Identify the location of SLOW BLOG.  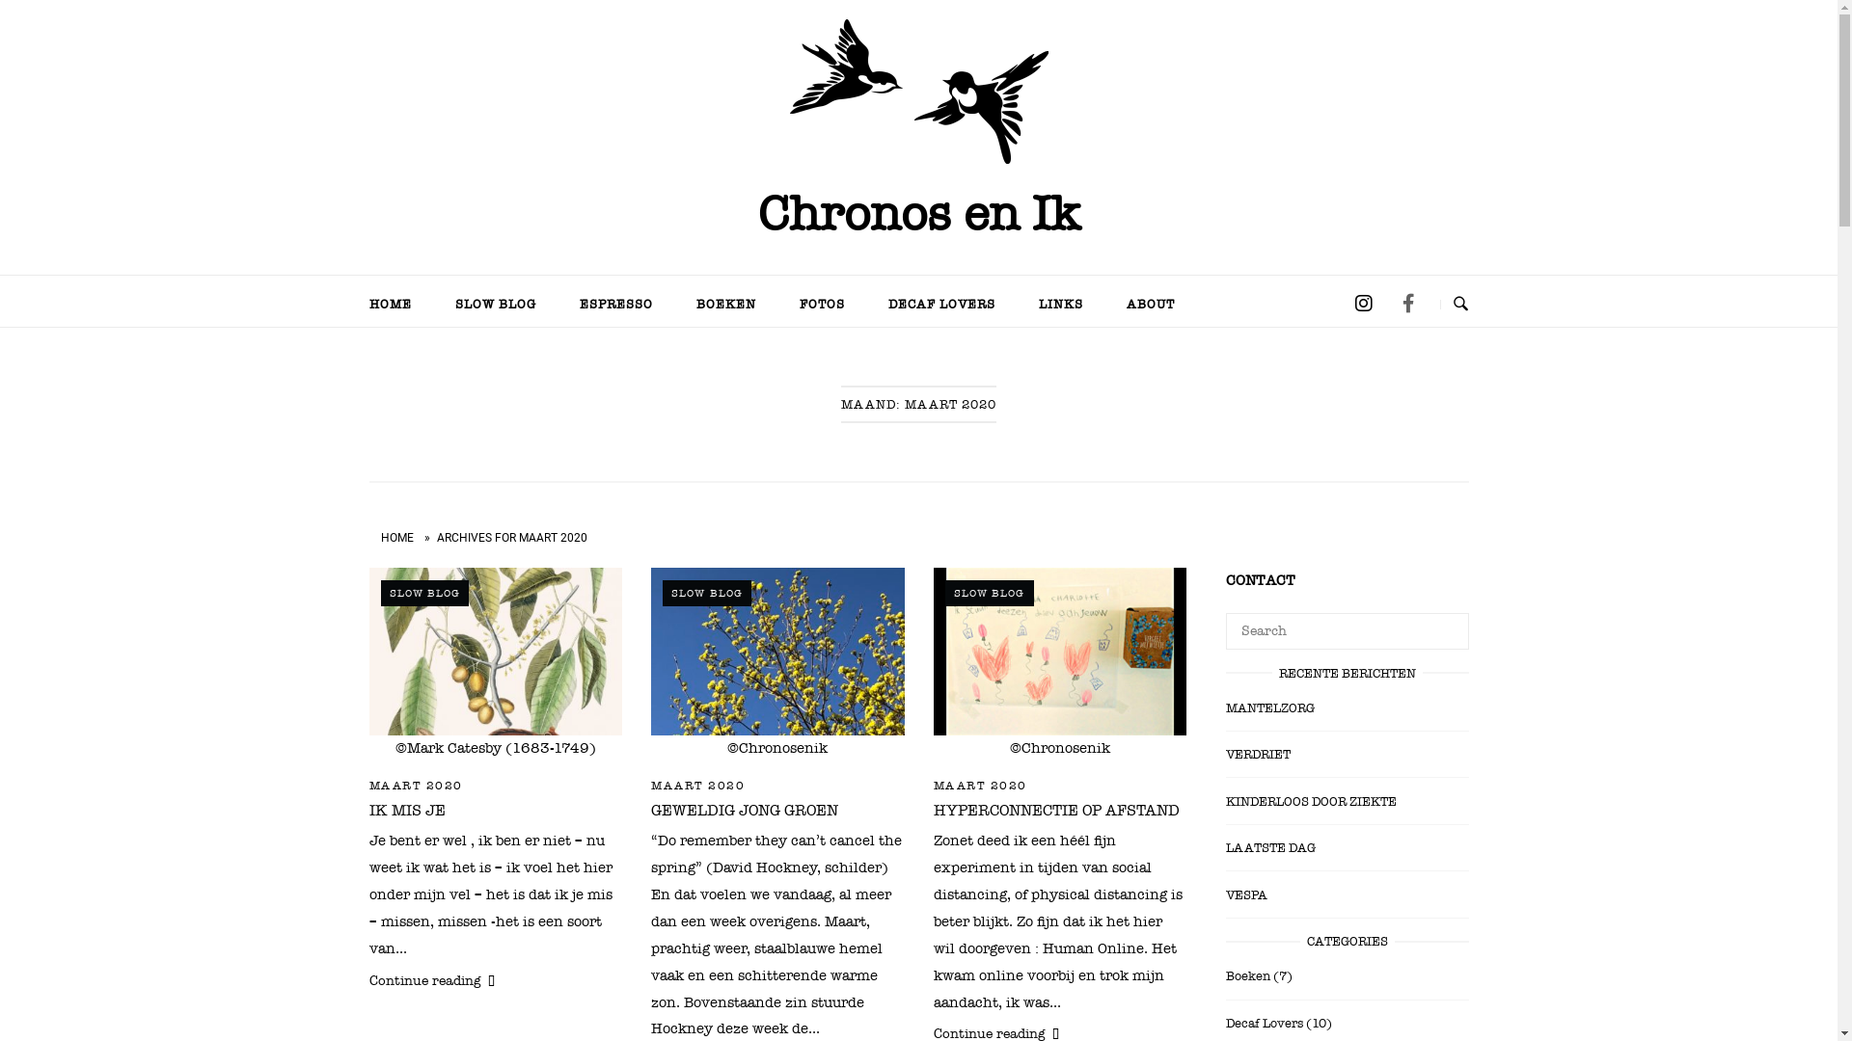
(495, 305).